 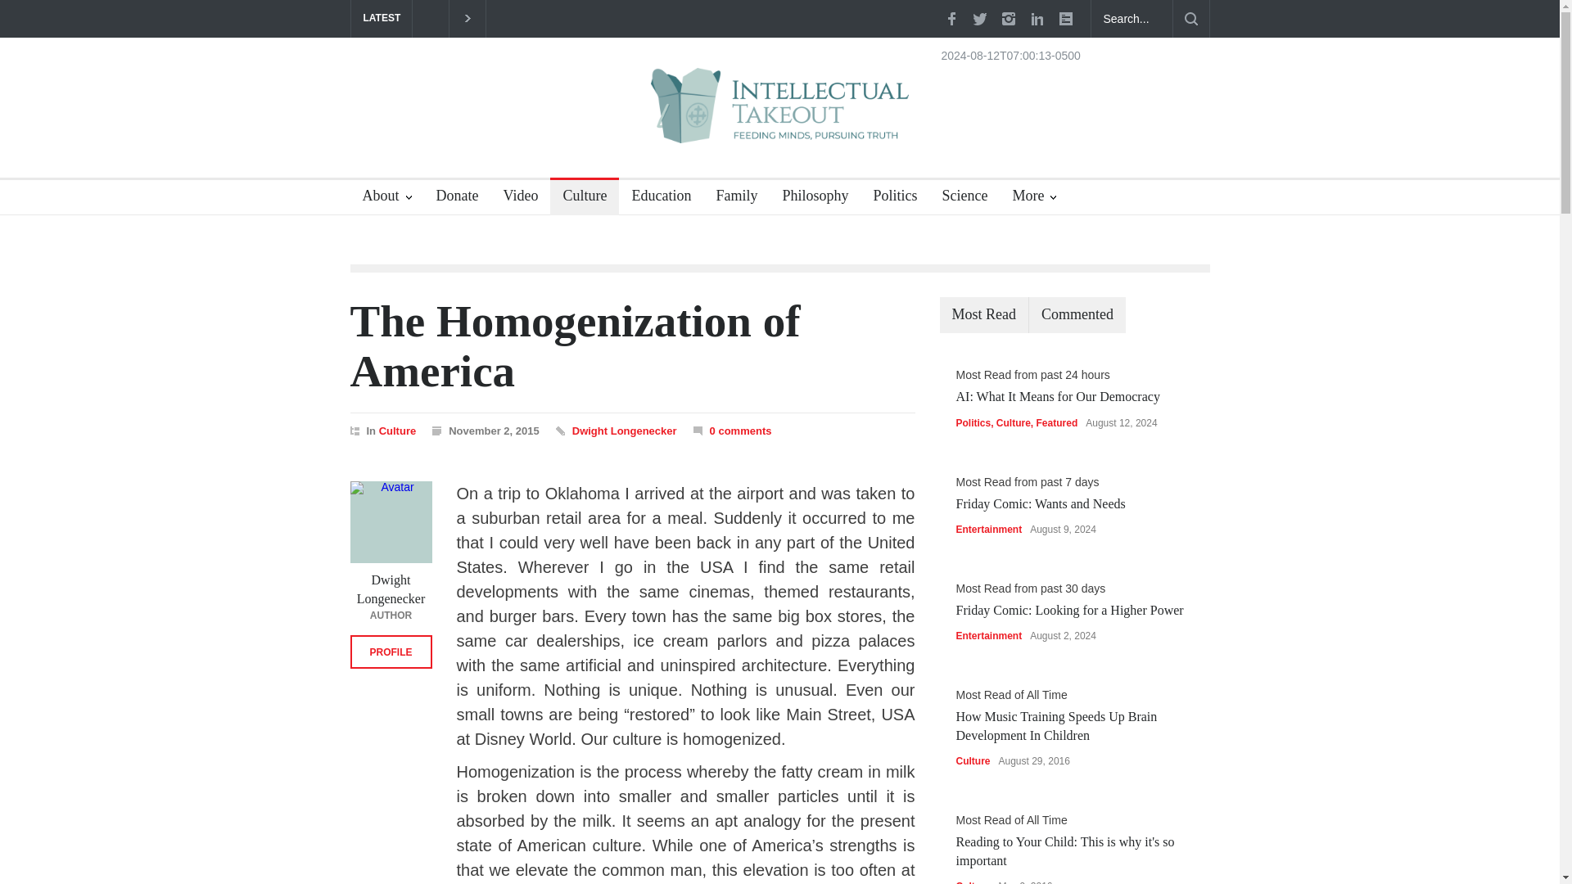 I want to click on Culture, so click(x=397, y=431).